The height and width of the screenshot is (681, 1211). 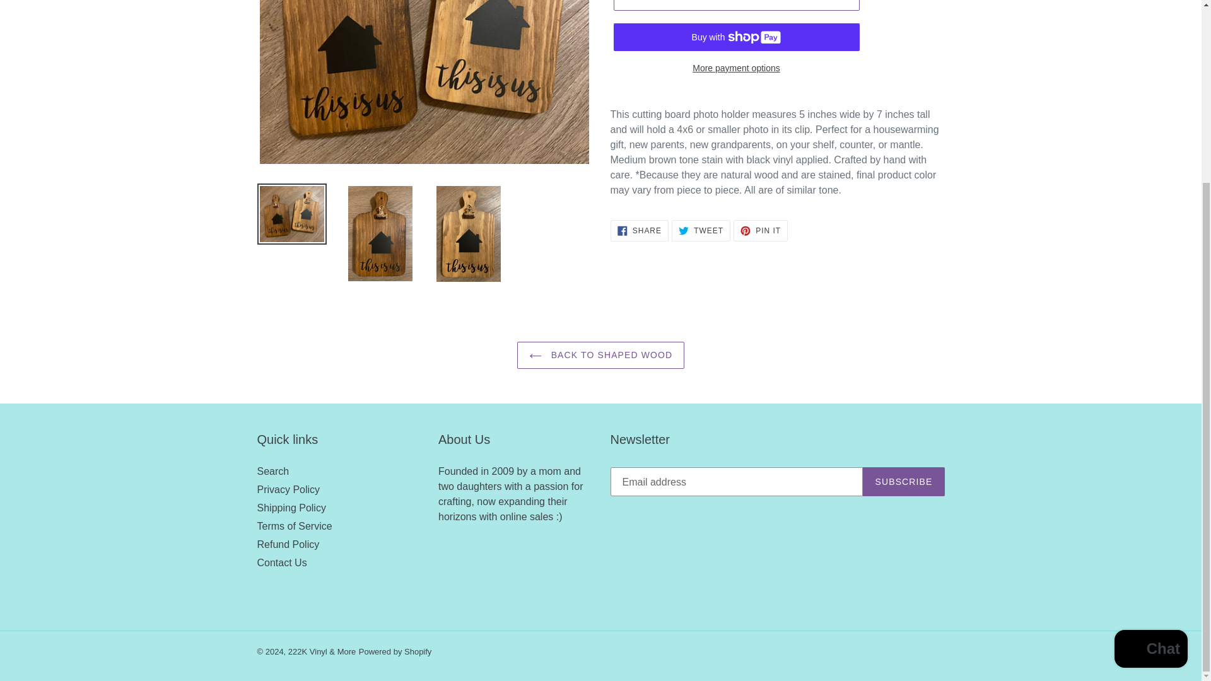 What do you see at coordinates (761, 231) in the screenshot?
I see `SUBSCRIBE` at bounding box center [761, 231].